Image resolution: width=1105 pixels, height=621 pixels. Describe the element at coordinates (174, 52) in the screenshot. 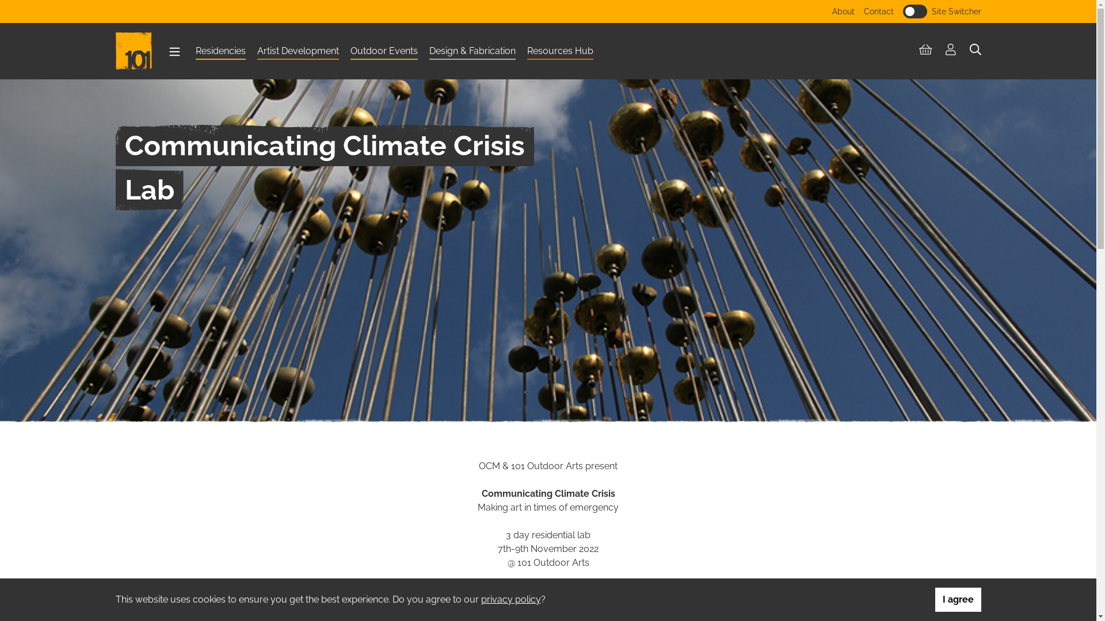

I see `Menu` at that location.